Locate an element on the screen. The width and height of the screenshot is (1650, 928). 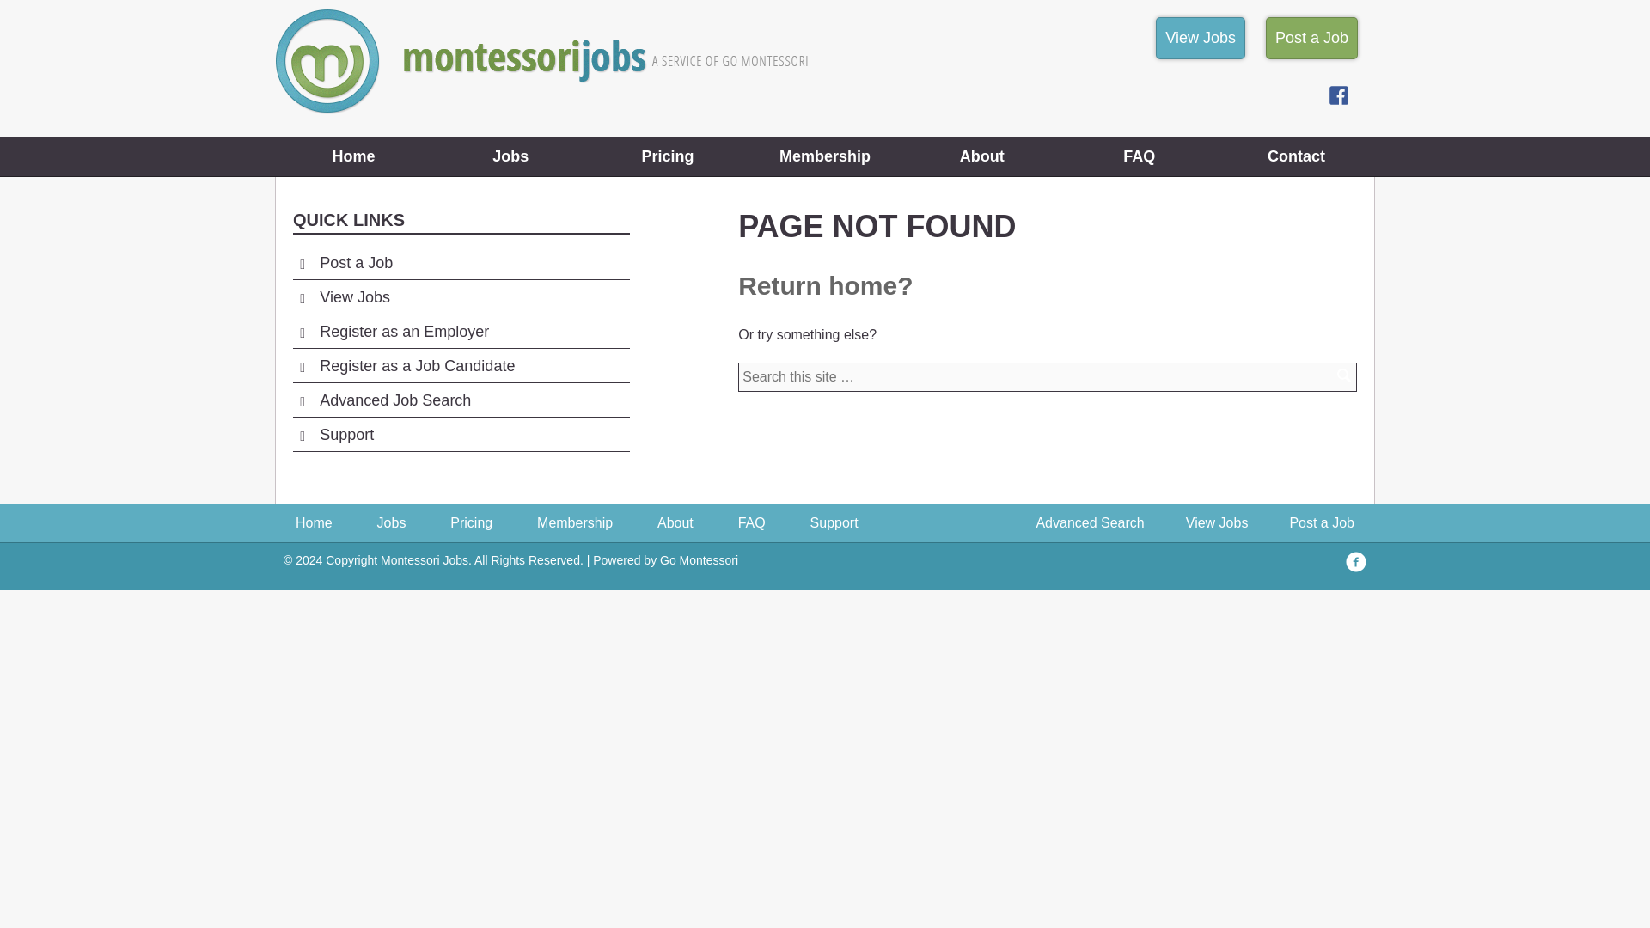
Jobs is located at coordinates (510, 156).